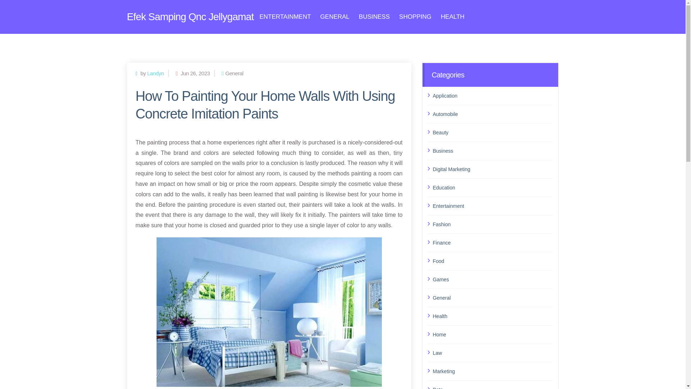  What do you see at coordinates (493, 279) in the screenshot?
I see `Games` at bounding box center [493, 279].